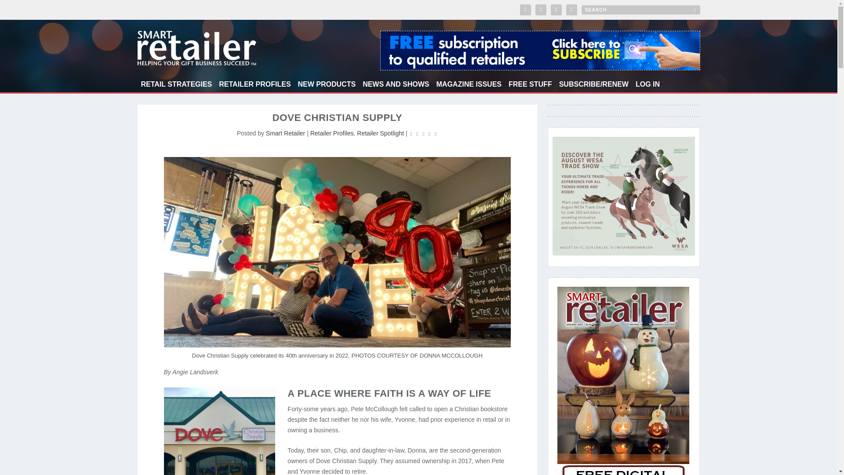 This screenshot has width=844, height=475. Describe the element at coordinates (648, 86) in the screenshot. I see `LOG IN` at that location.